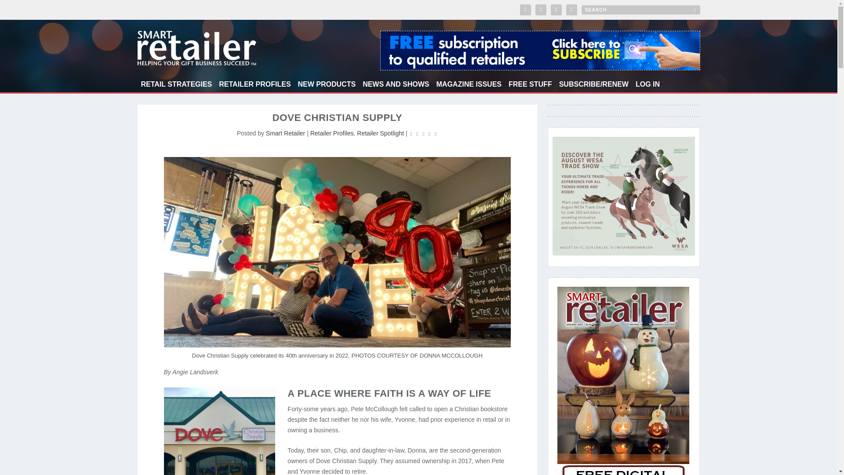 This screenshot has width=844, height=475. Describe the element at coordinates (648, 86) in the screenshot. I see `LOG IN` at that location.